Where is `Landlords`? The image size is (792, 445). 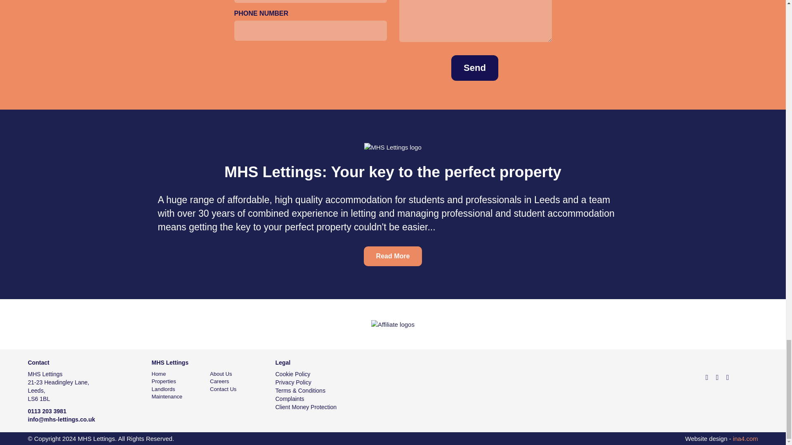 Landlords is located at coordinates (163, 389).